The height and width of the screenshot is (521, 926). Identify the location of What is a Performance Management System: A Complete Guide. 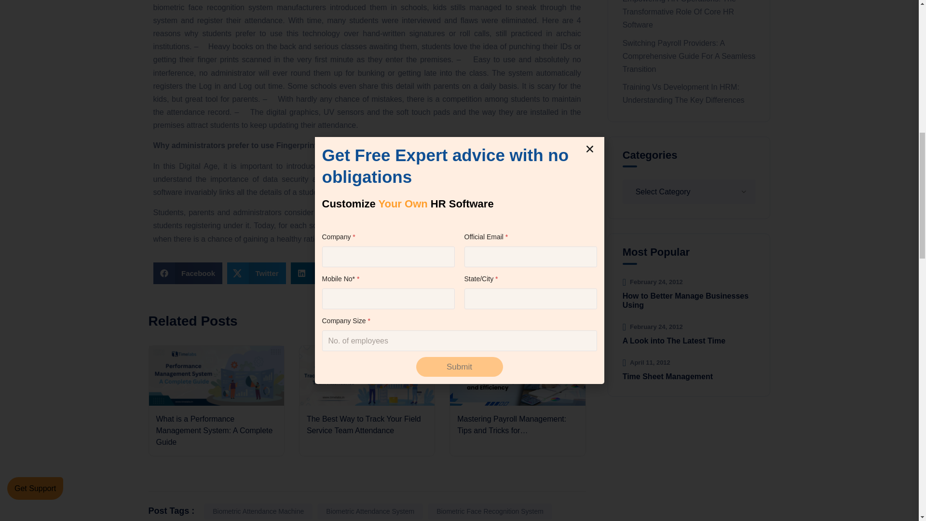
(216, 401).